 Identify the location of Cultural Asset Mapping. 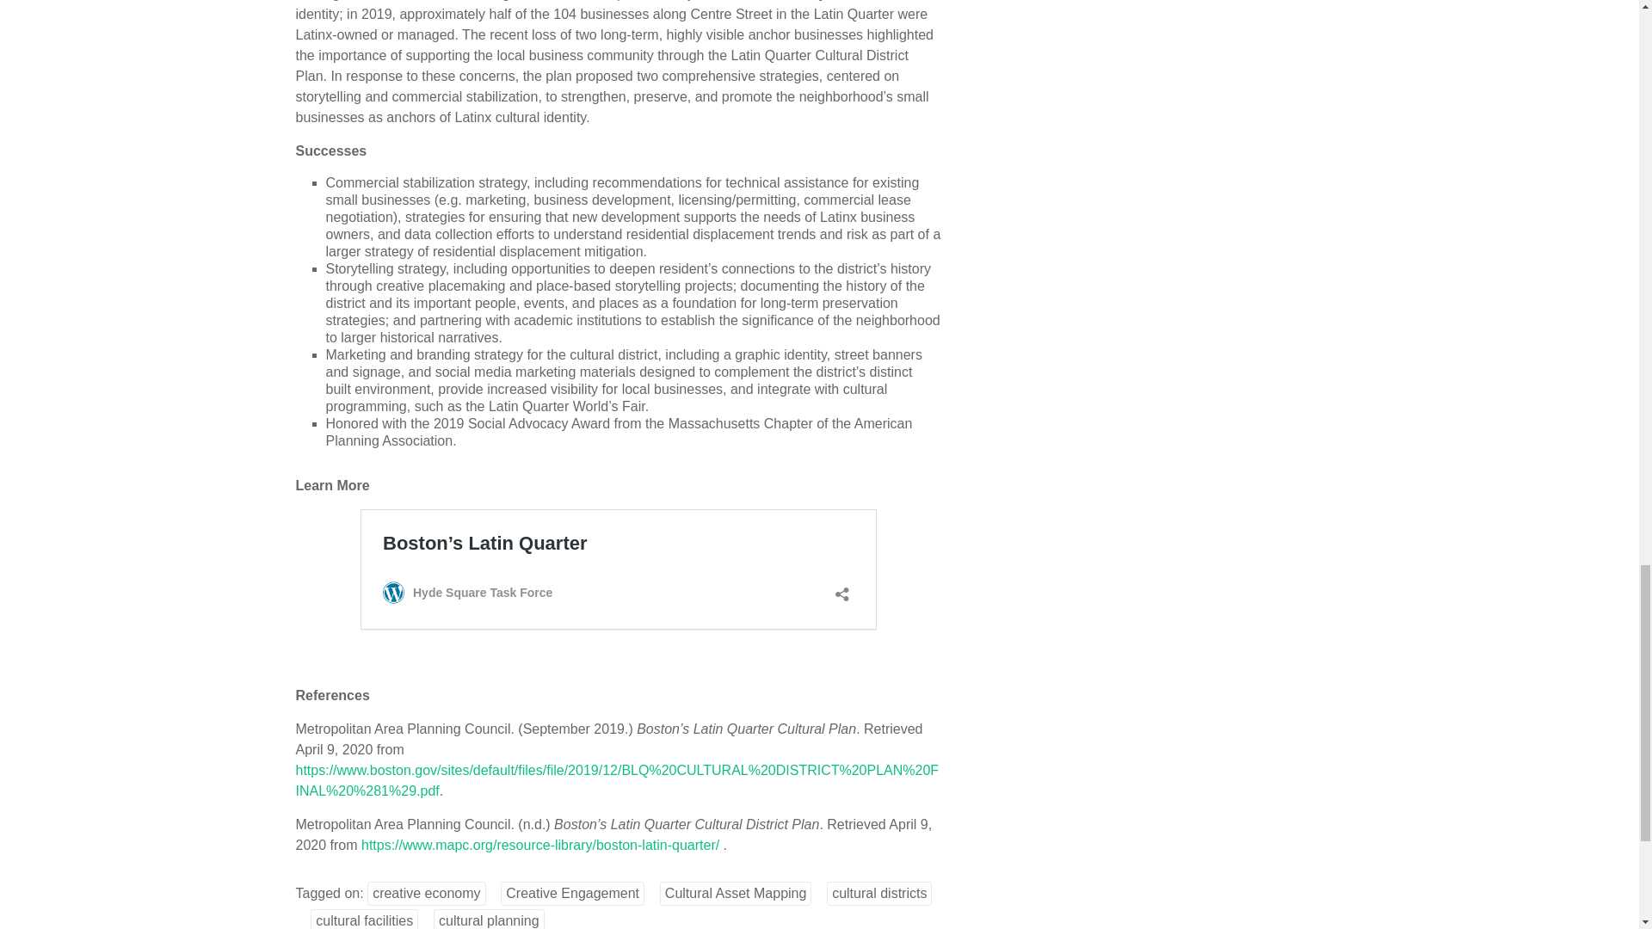
(736, 893).